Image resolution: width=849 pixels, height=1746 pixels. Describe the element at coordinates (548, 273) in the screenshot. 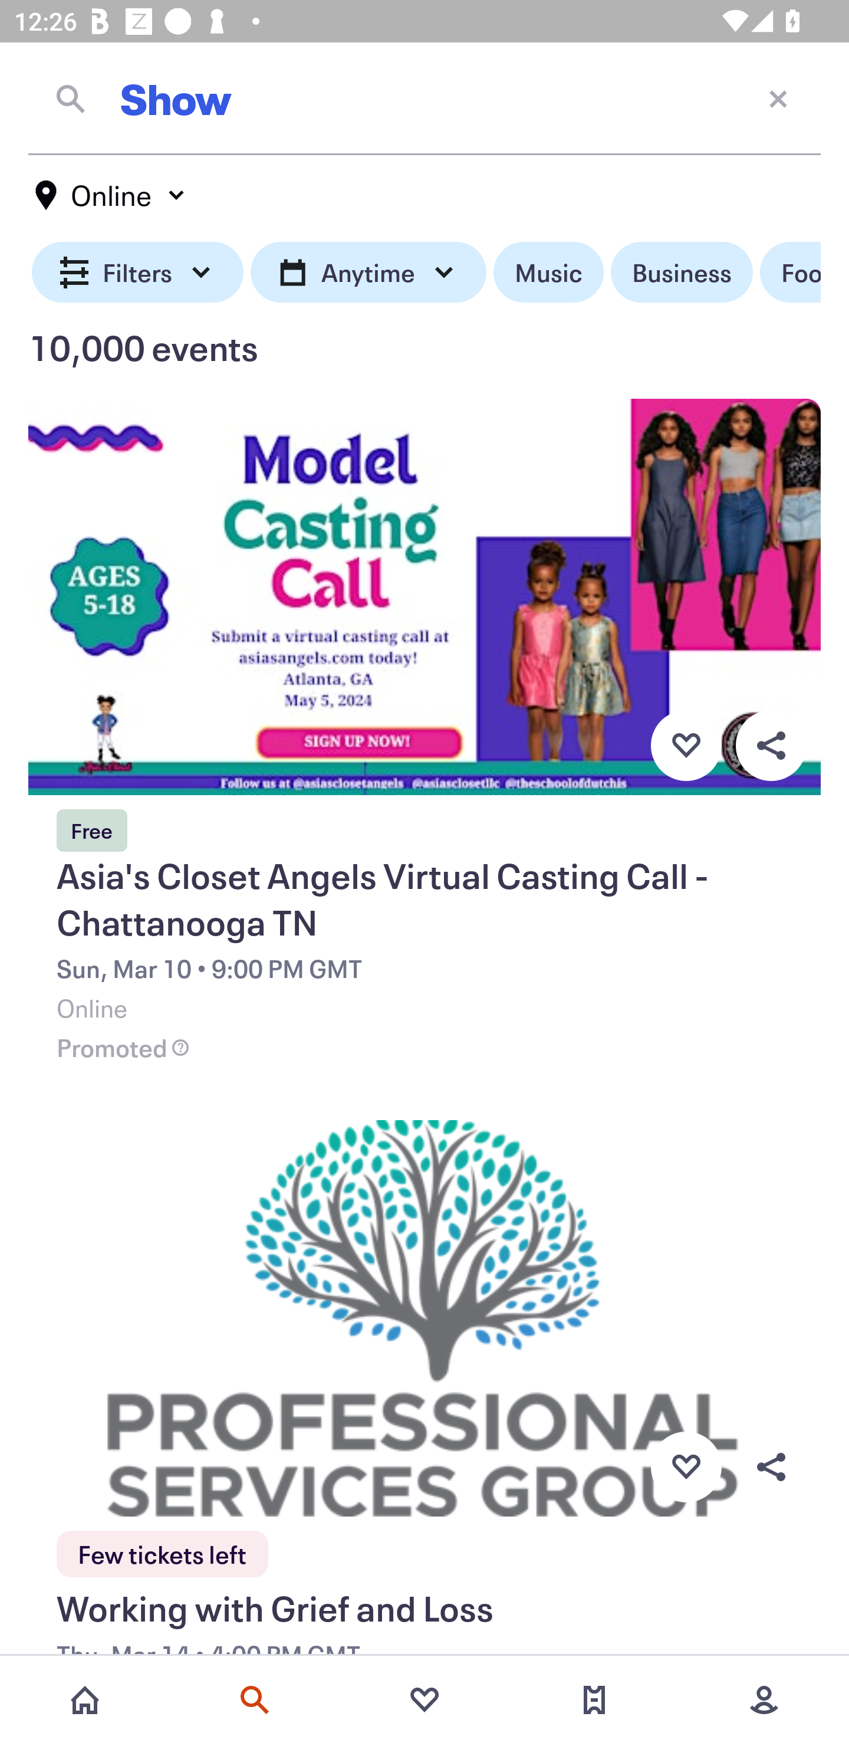

I see `Music` at that location.